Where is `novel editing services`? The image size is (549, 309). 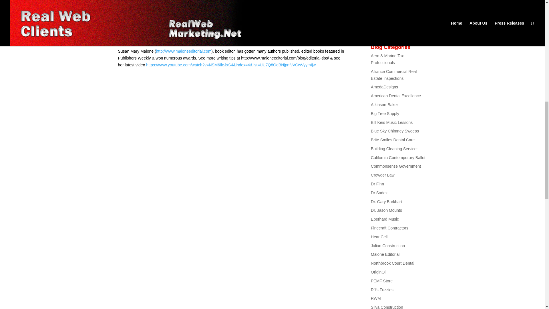 novel editing services is located at coordinates (226, 8).